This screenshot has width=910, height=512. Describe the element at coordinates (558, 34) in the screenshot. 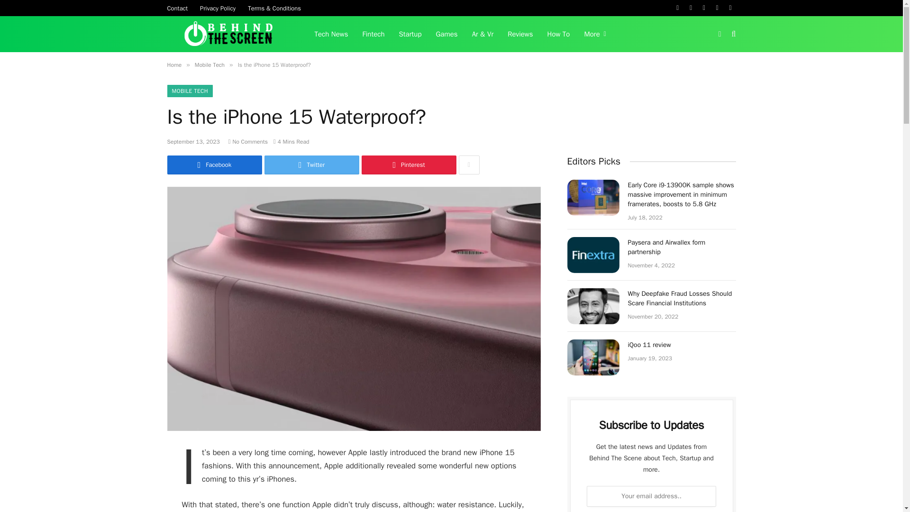

I see `How To` at that location.